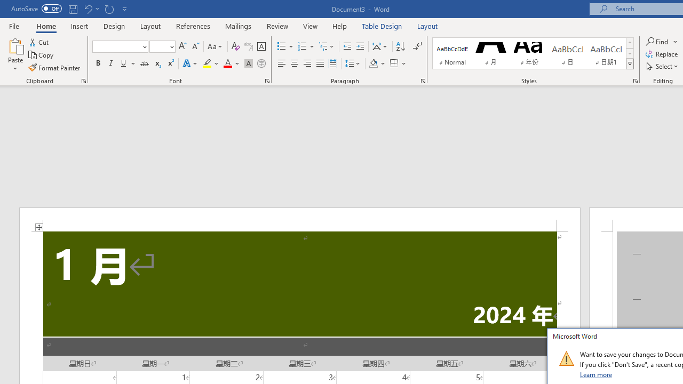 This screenshot has width=683, height=384. I want to click on Save, so click(73, 9).